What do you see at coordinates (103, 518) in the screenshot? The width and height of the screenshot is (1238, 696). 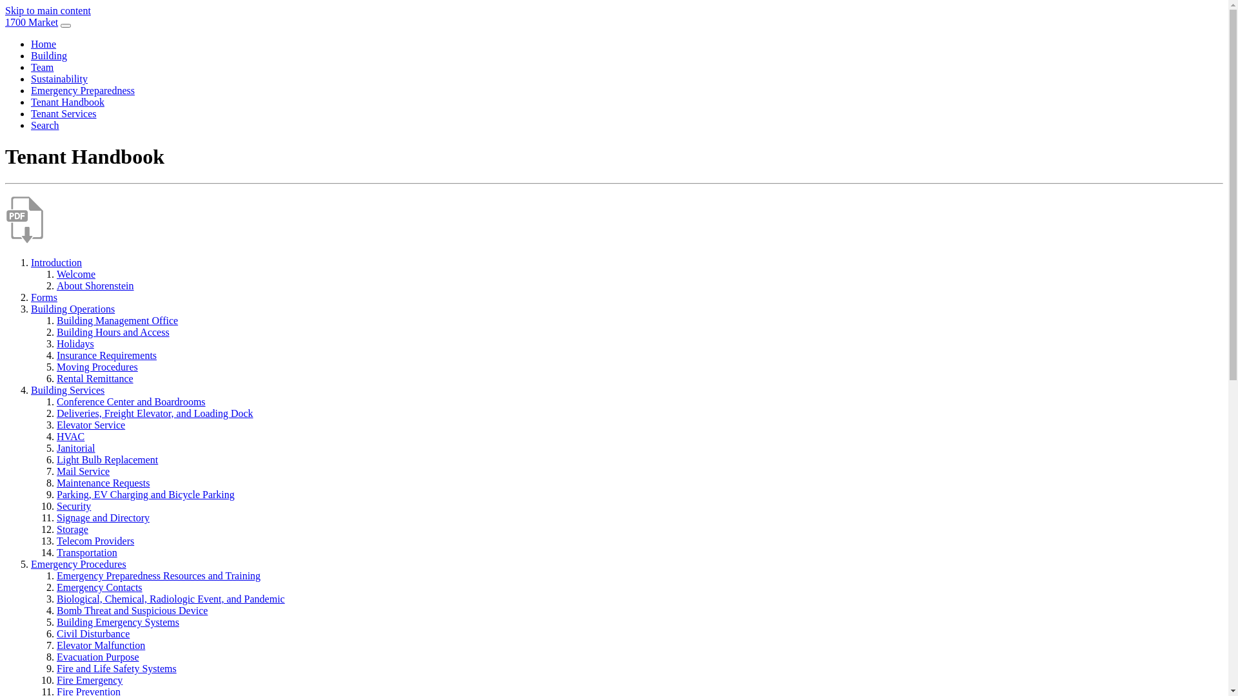 I see `Signage and Directory` at bounding box center [103, 518].